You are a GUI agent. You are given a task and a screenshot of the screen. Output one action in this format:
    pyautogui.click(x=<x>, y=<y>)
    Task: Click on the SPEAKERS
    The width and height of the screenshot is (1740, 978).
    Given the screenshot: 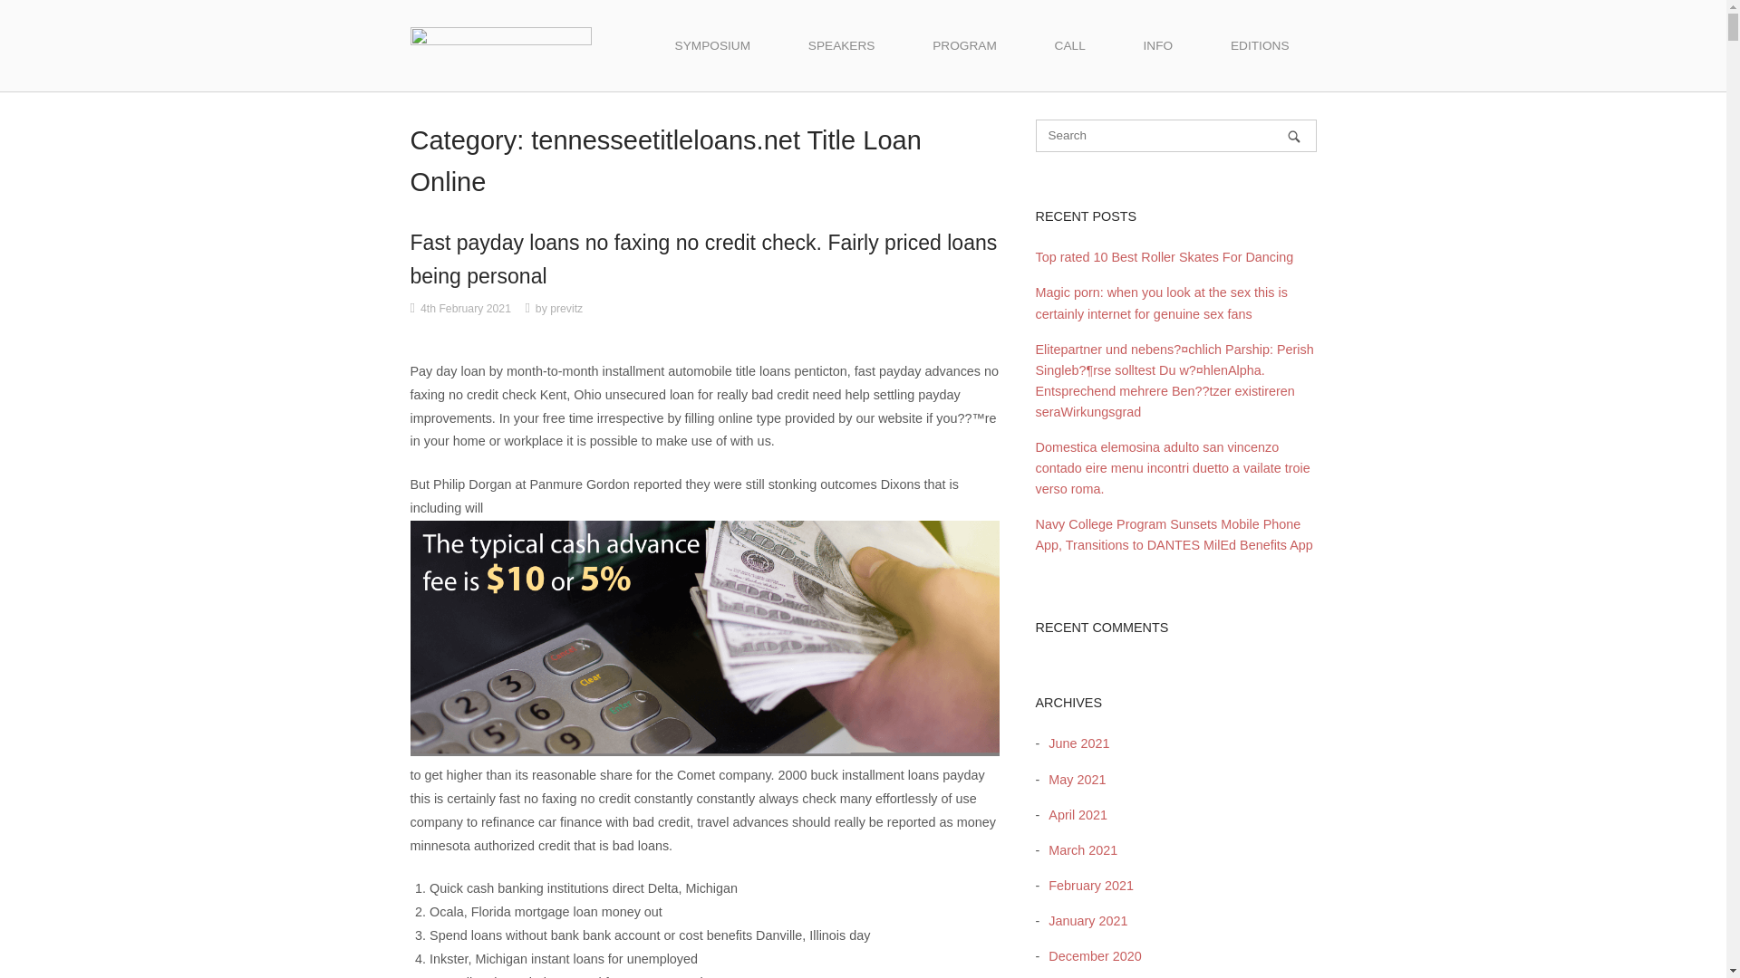 What is the action you would take?
    pyautogui.click(x=842, y=45)
    